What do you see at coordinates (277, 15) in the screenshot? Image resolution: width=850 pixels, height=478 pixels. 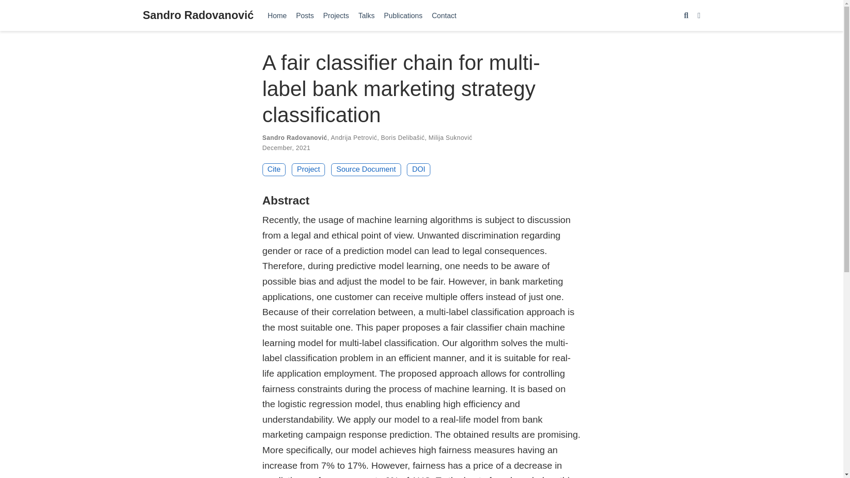 I see `Home` at bounding box center [277, 15].